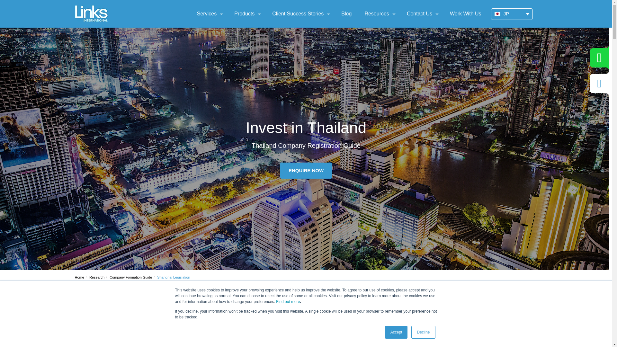  What do you see at coordinates (512, 14) in the screenshot?
I see `JP` at bounding box center [512, 14].